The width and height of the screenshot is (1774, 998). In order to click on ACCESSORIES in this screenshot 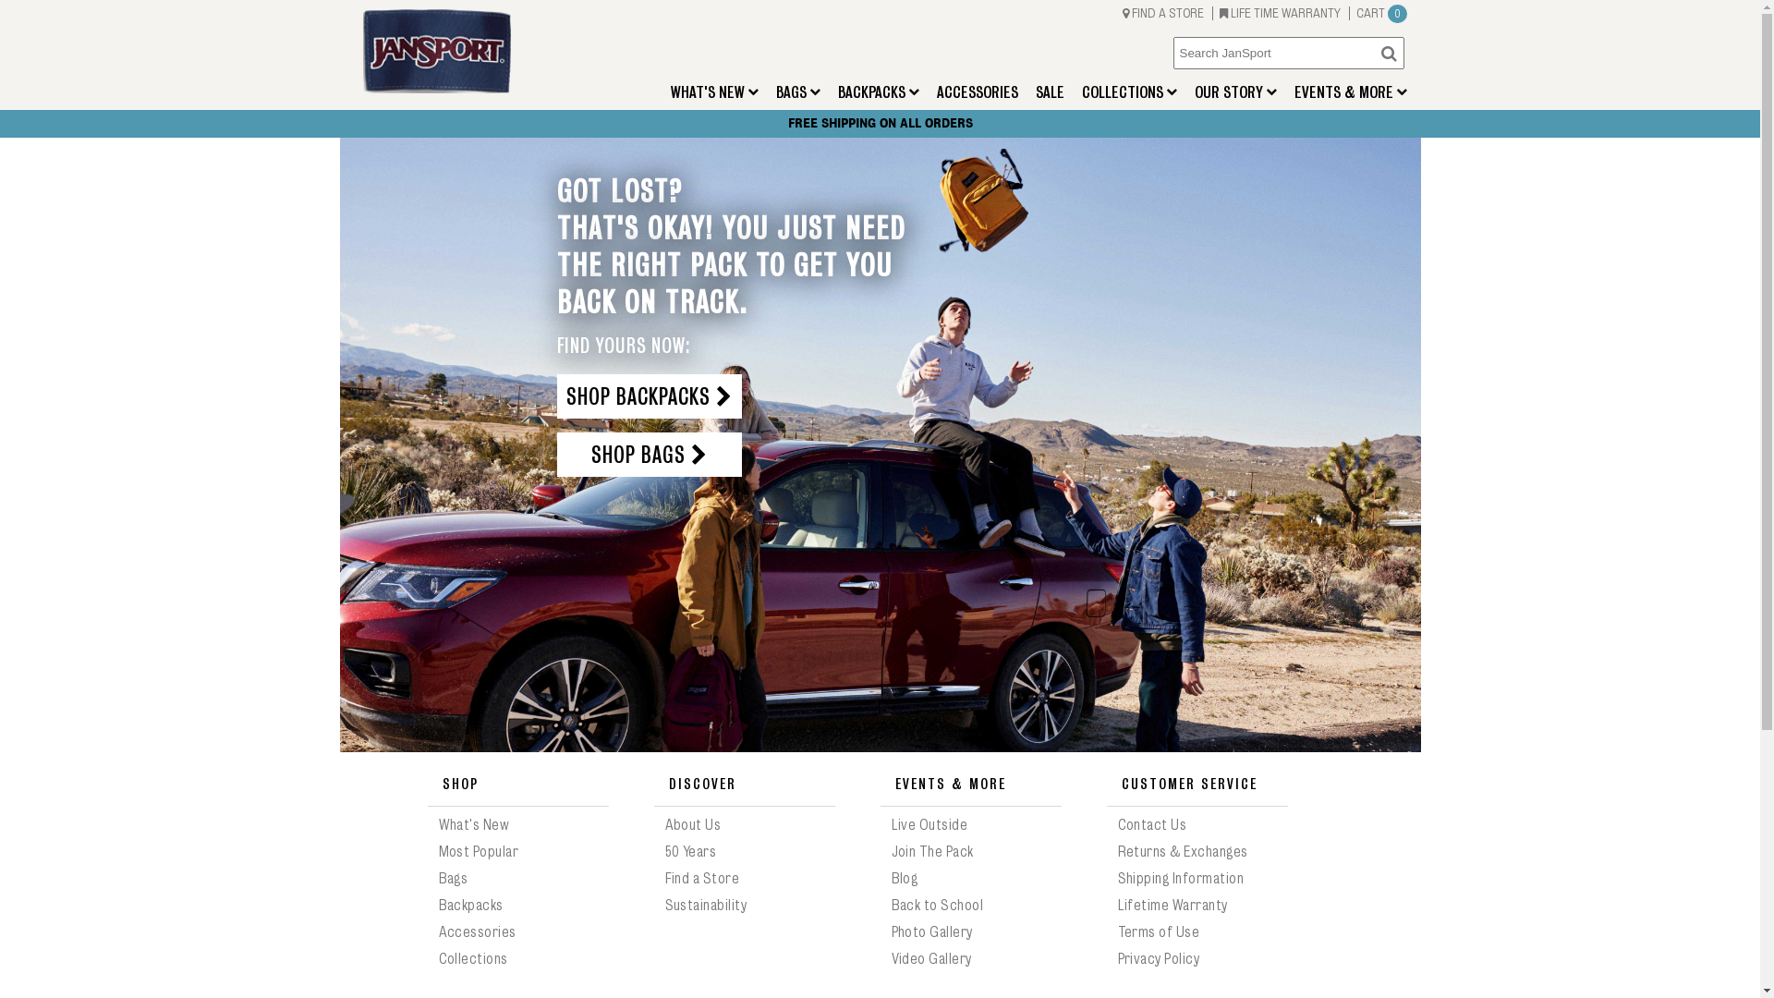, I will do `click(978, 92)`.